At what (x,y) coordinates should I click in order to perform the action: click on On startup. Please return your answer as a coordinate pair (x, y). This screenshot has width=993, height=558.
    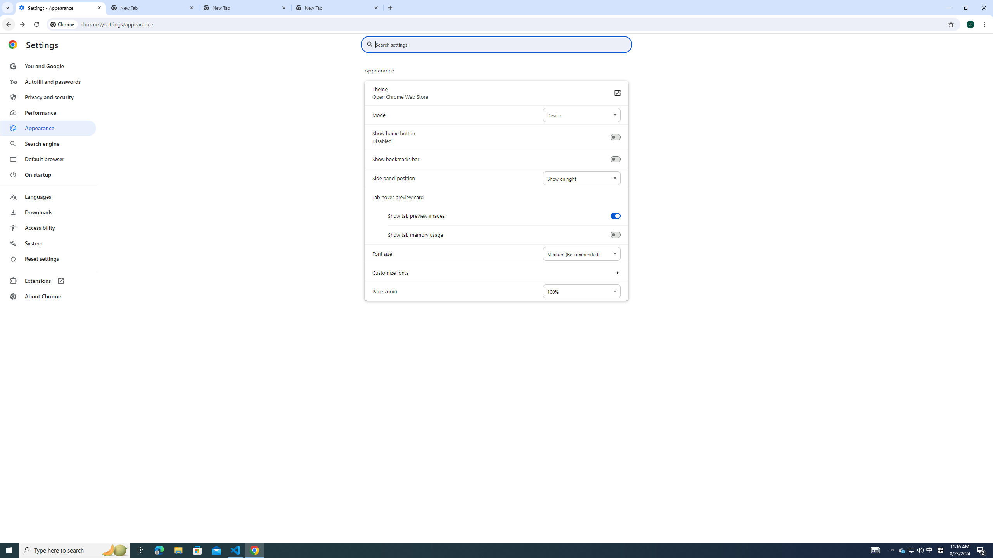
    Looking at the image, I should click on (48, 174).